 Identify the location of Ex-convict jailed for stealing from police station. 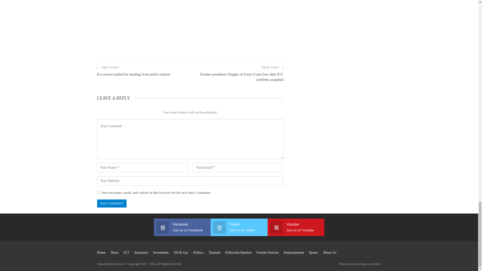
(133, 74).